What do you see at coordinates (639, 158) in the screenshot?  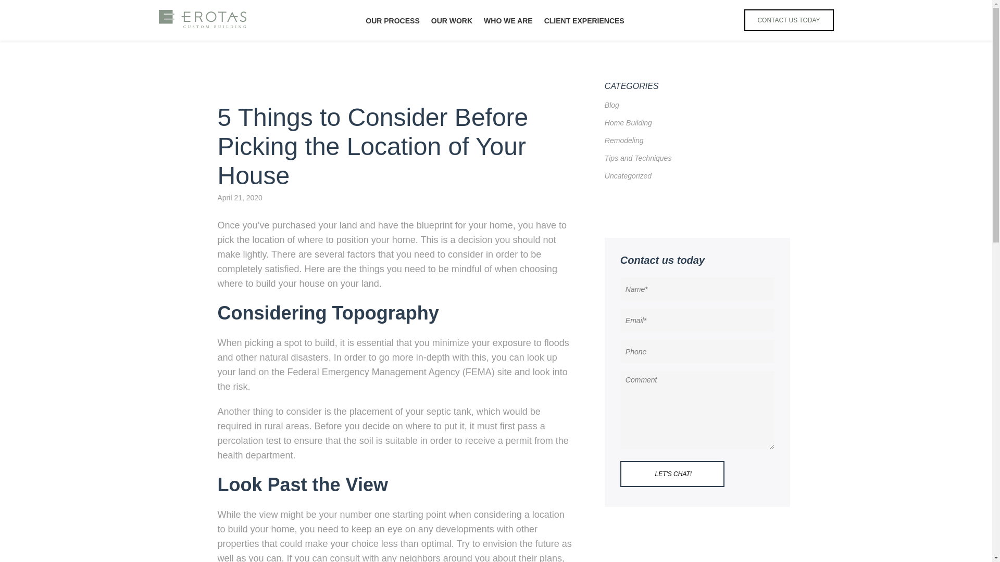 I see `Tips and Techniques` at bounding box center [639, 158].